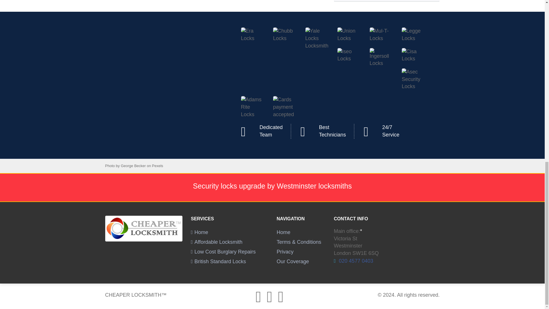  I want to click on Low Cost Burglary Repairs, so click(223, 252).